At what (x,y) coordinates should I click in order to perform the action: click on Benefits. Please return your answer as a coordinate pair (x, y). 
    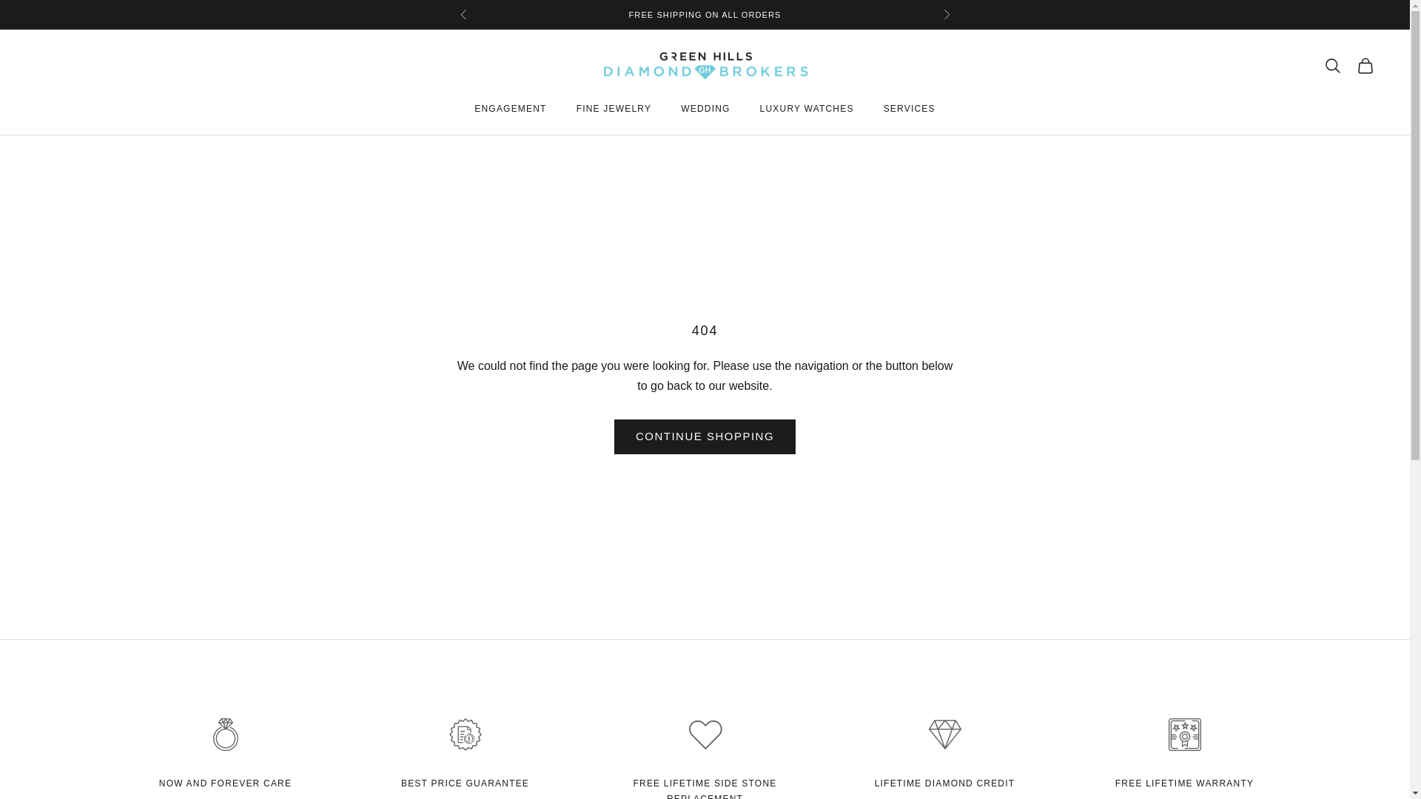
    Looking at the image, I should click on (945, 783).